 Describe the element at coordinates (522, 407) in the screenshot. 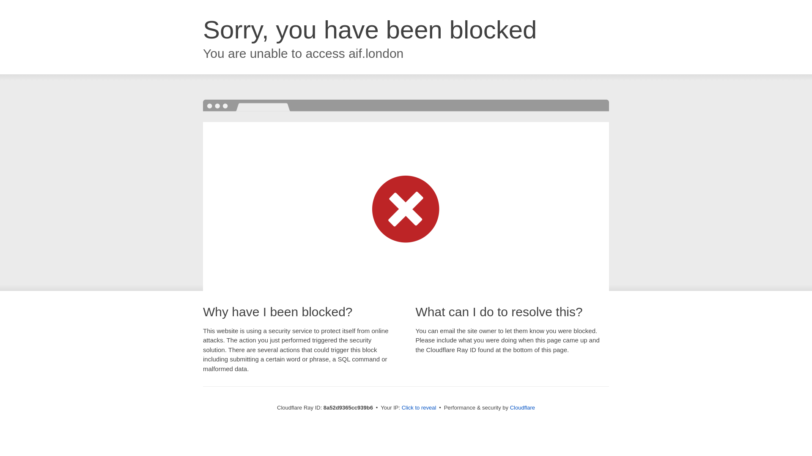

I see `Cloudflare` at that location.